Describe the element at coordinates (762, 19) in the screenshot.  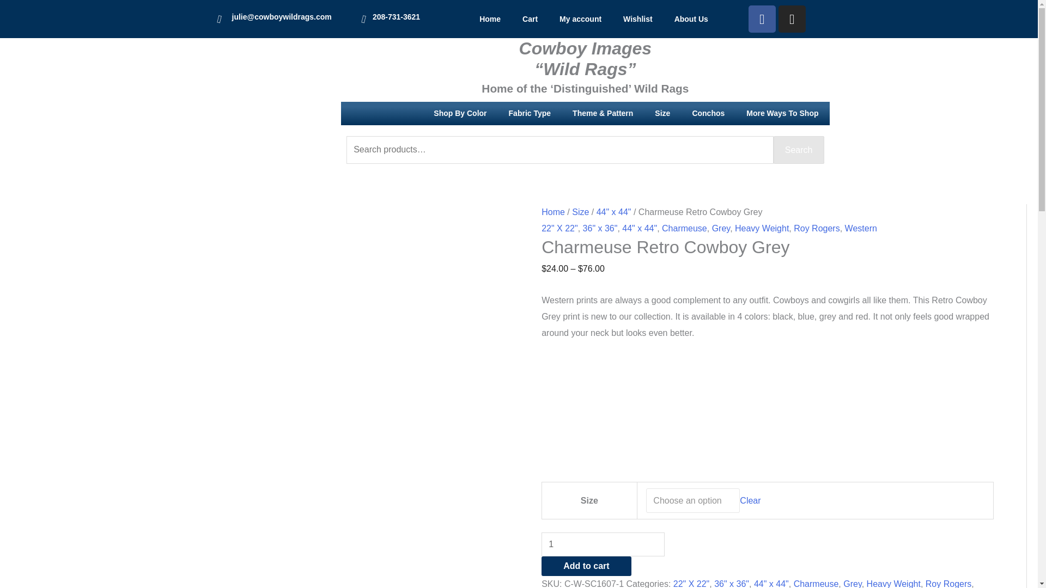
I see `Facebook` at that location.